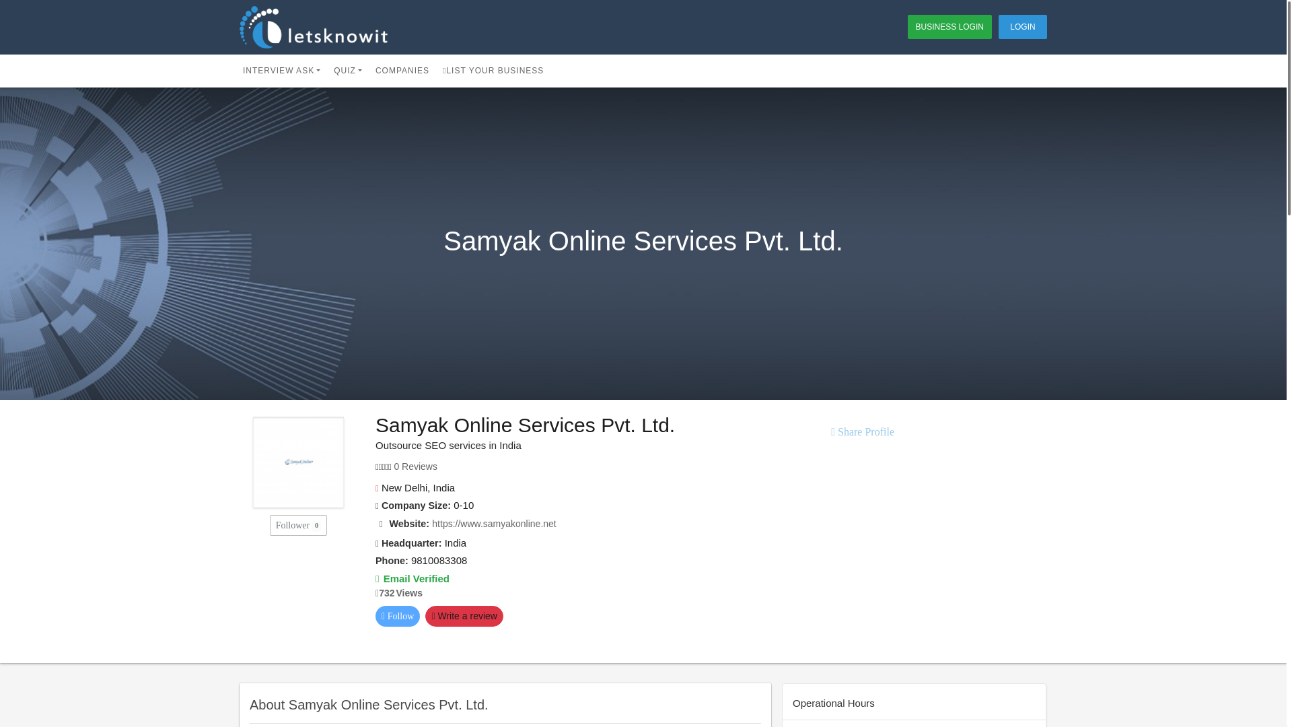 Image resolution: width=1292 pixels, height=727 pixels. I want to click on INTERVIEW ASK, so click(281, 70).